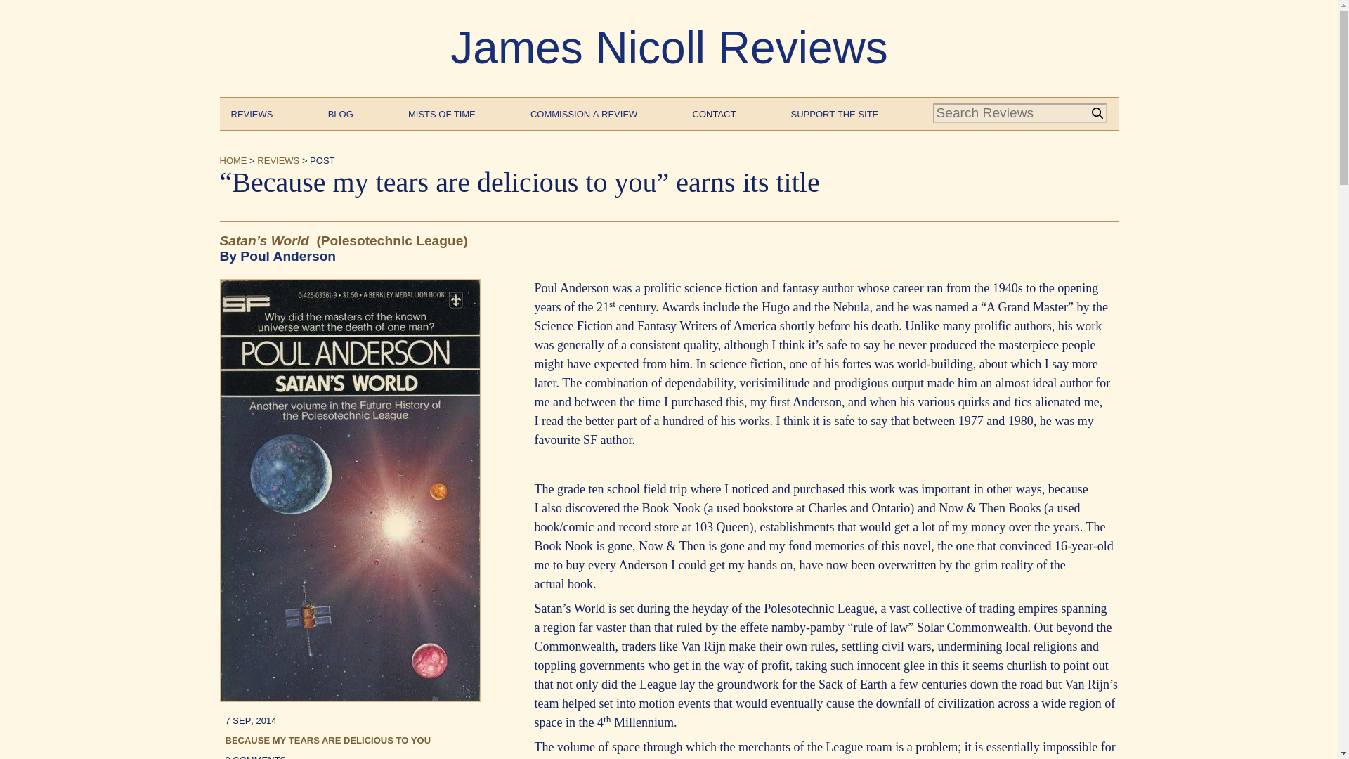 The image size is (1349, 759). What do you see at coordinates (252, 112) in the screenshot?
I see `Reviews` at bounding box center [252, 112].